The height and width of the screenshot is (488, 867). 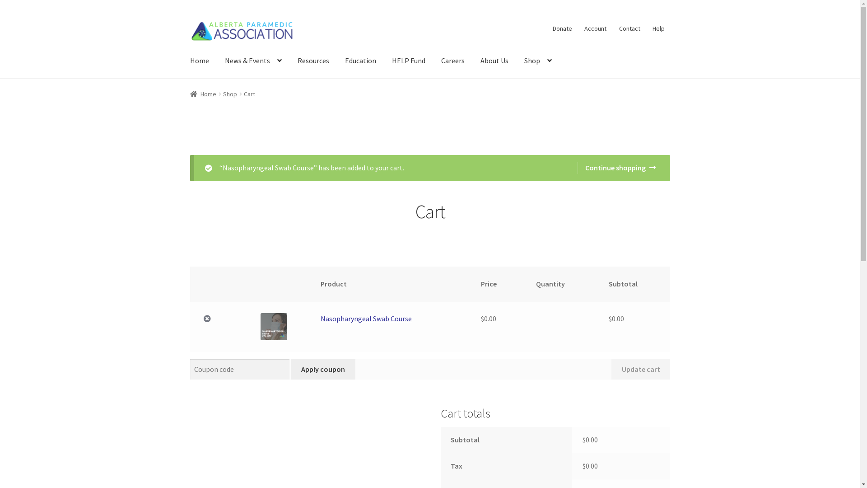 What do you see at coordinates (562, 28) in the screenshot?
I see `Donate` at bounding box center [562, 28].